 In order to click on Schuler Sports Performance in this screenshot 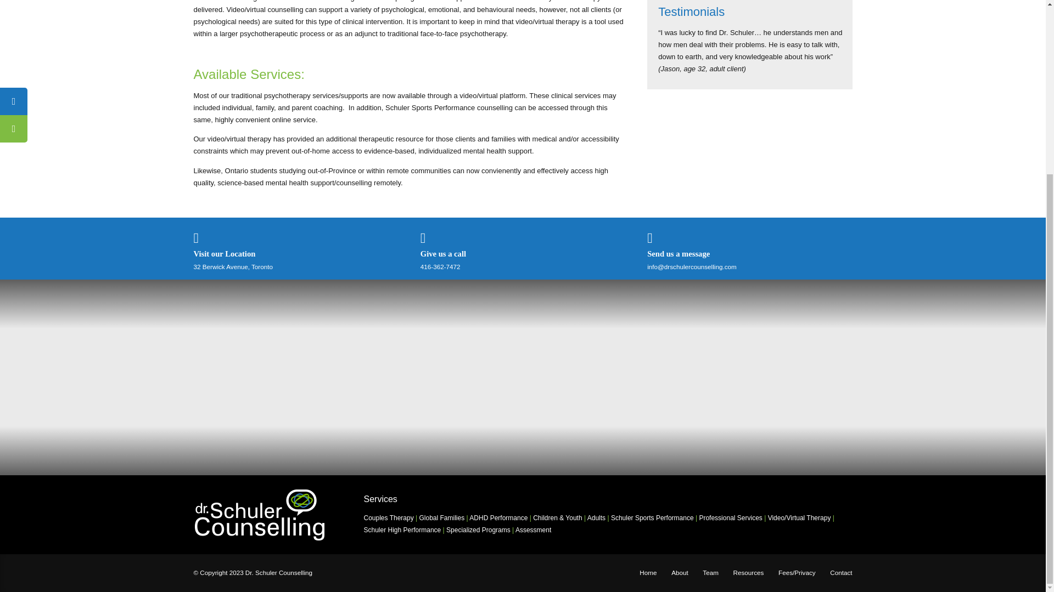, I will do `click(652, 517)`.